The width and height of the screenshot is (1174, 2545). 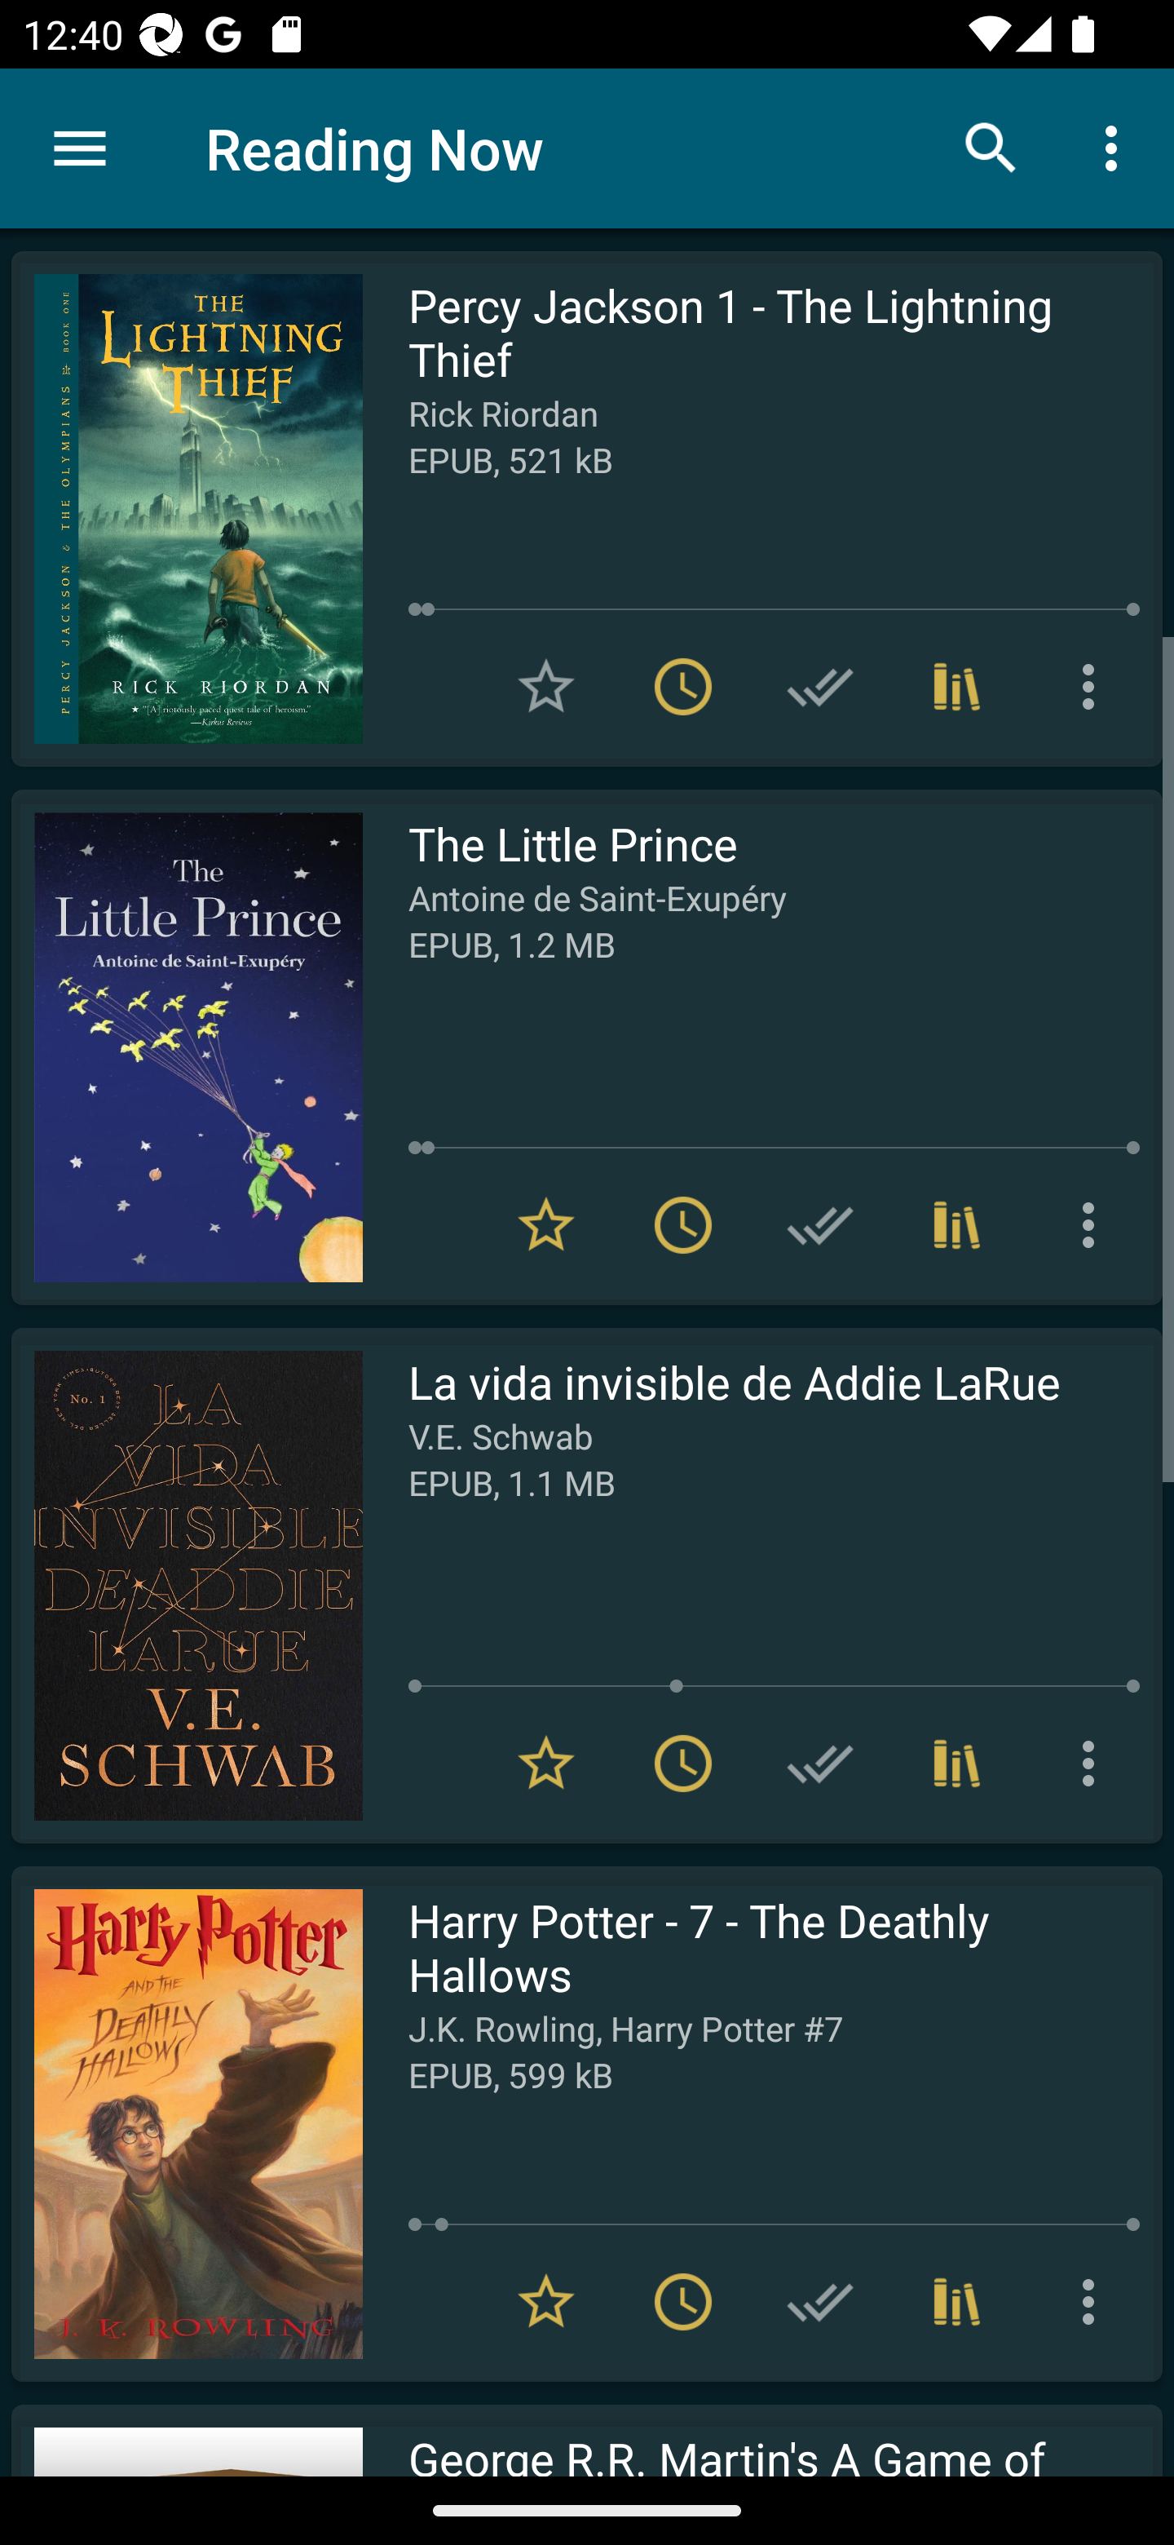 I want to click on Remove from Favorites, so click(x=546, y=1764).